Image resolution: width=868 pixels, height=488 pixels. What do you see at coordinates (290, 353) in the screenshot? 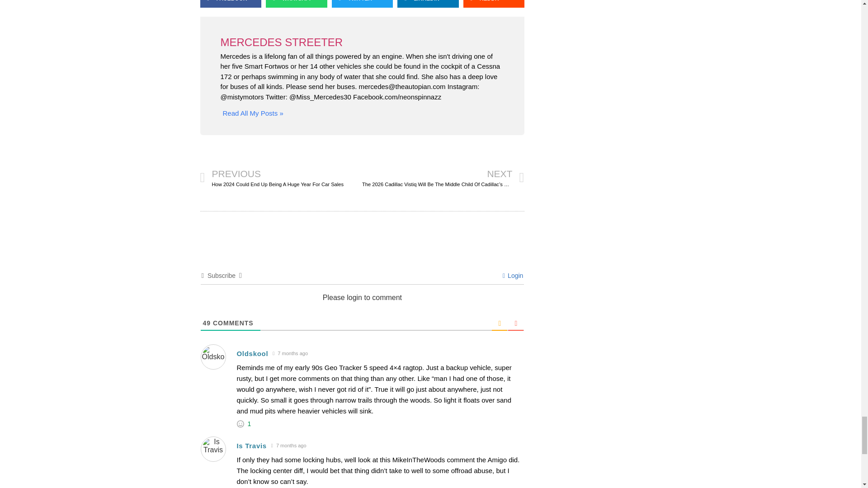
I see `December 16, 2023 12:04 pm` at bounding box center [290, 353].